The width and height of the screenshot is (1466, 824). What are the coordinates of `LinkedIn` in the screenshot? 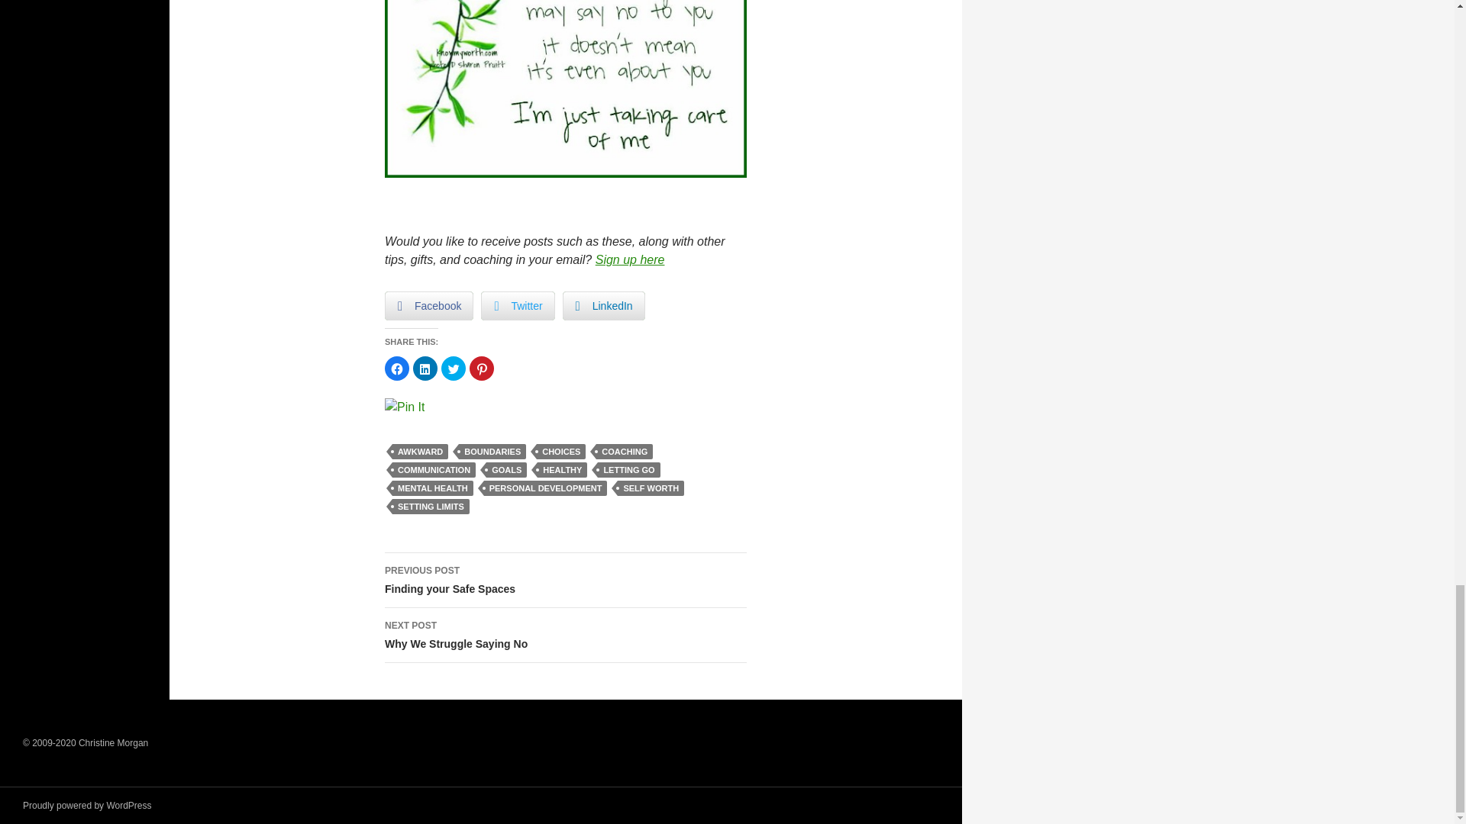 It's located at (603, 306).